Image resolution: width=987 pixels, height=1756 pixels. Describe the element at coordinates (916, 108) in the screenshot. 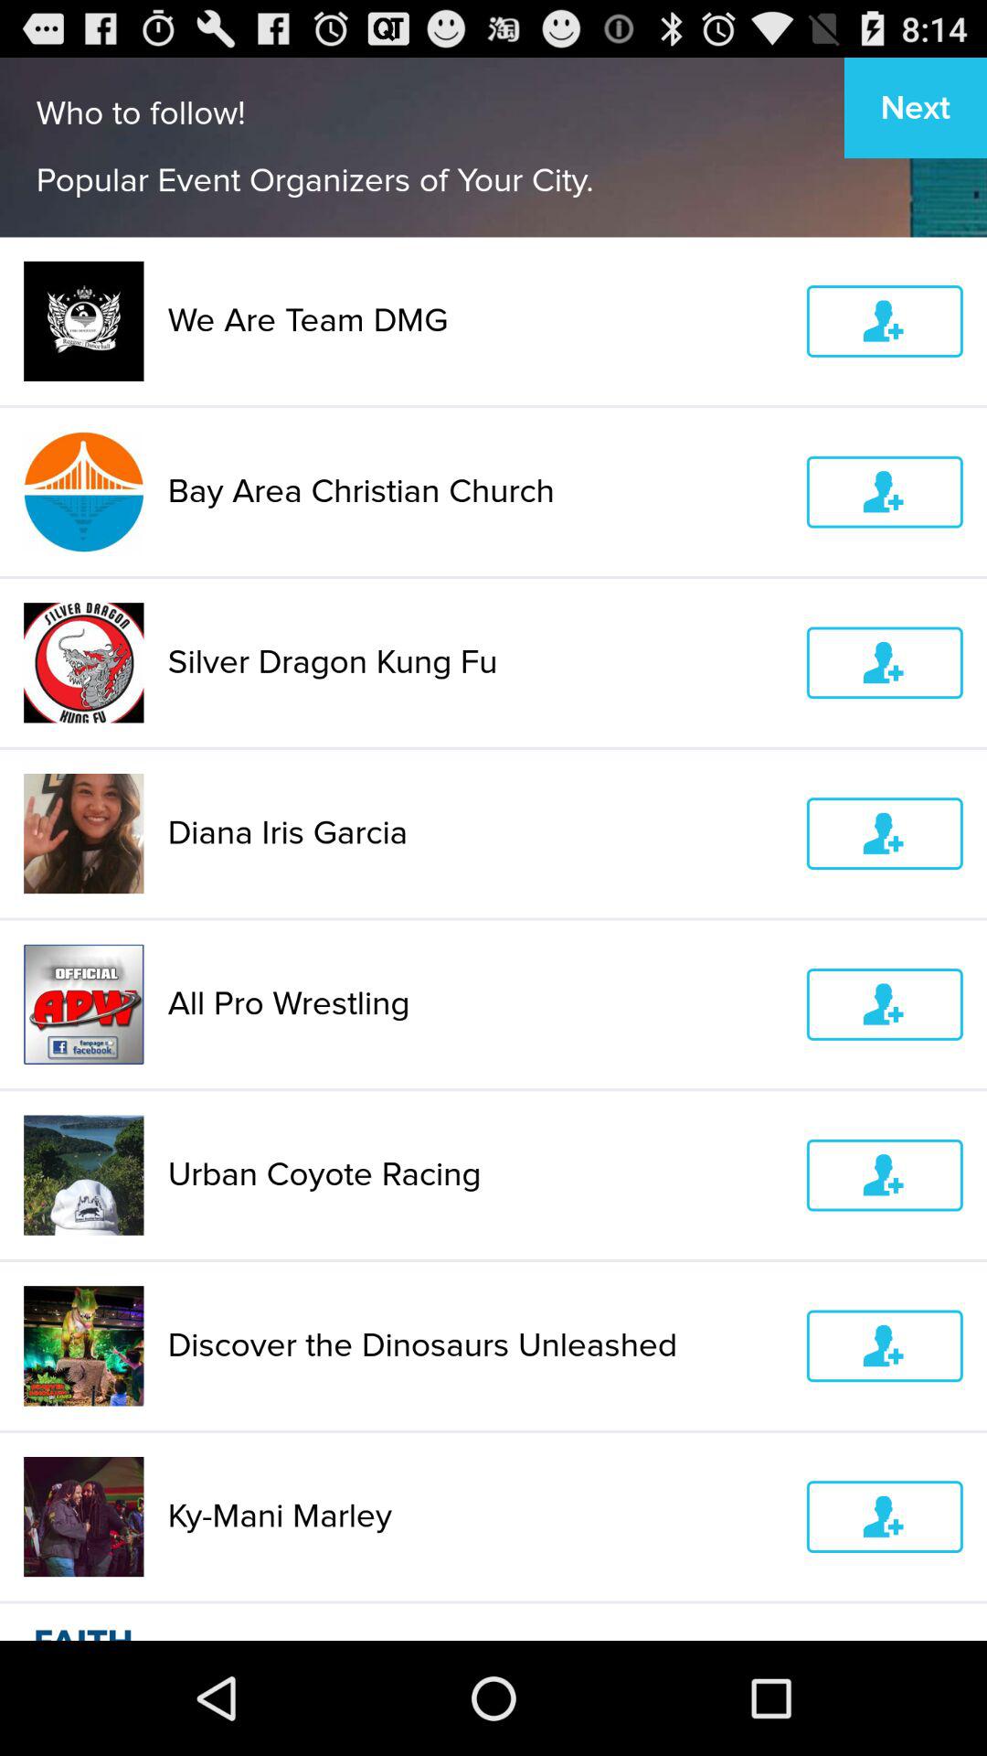

I see `click the next button` at that location.